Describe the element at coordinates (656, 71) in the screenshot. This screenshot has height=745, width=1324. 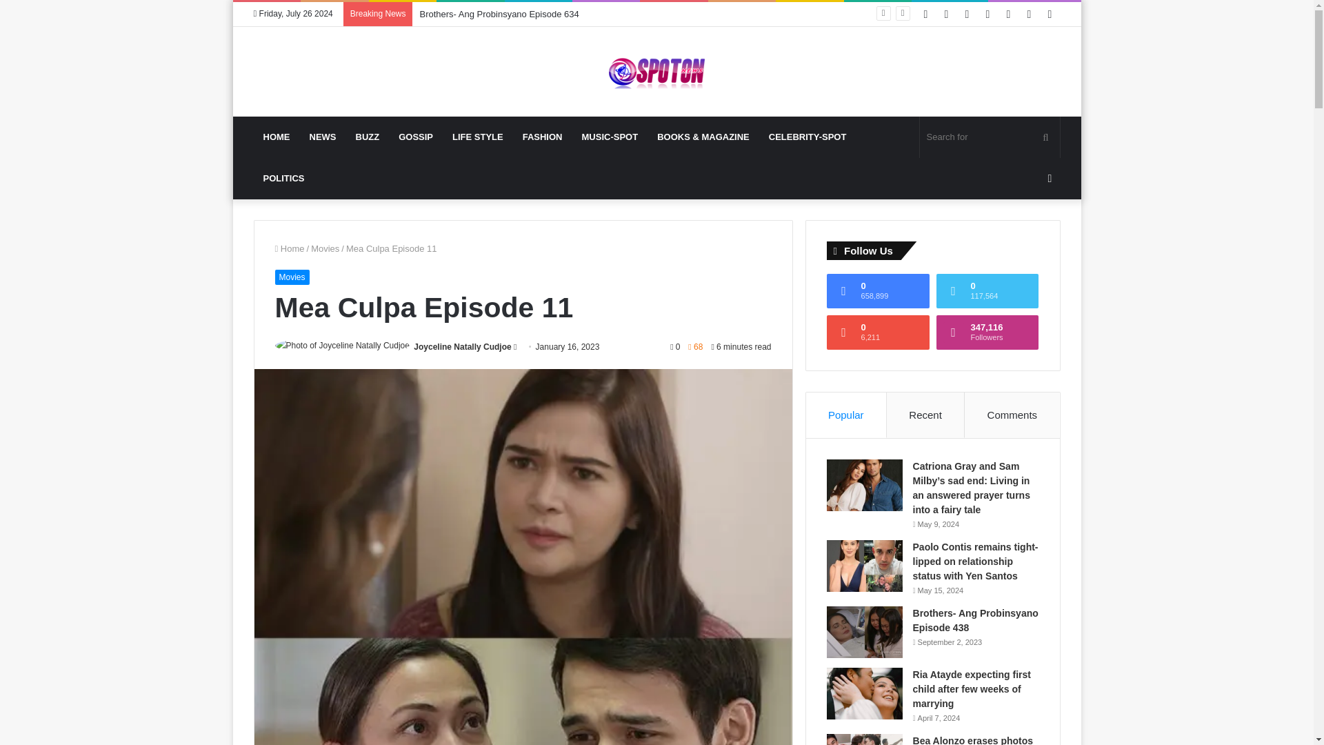
I see `SpotOnNews` at that location.